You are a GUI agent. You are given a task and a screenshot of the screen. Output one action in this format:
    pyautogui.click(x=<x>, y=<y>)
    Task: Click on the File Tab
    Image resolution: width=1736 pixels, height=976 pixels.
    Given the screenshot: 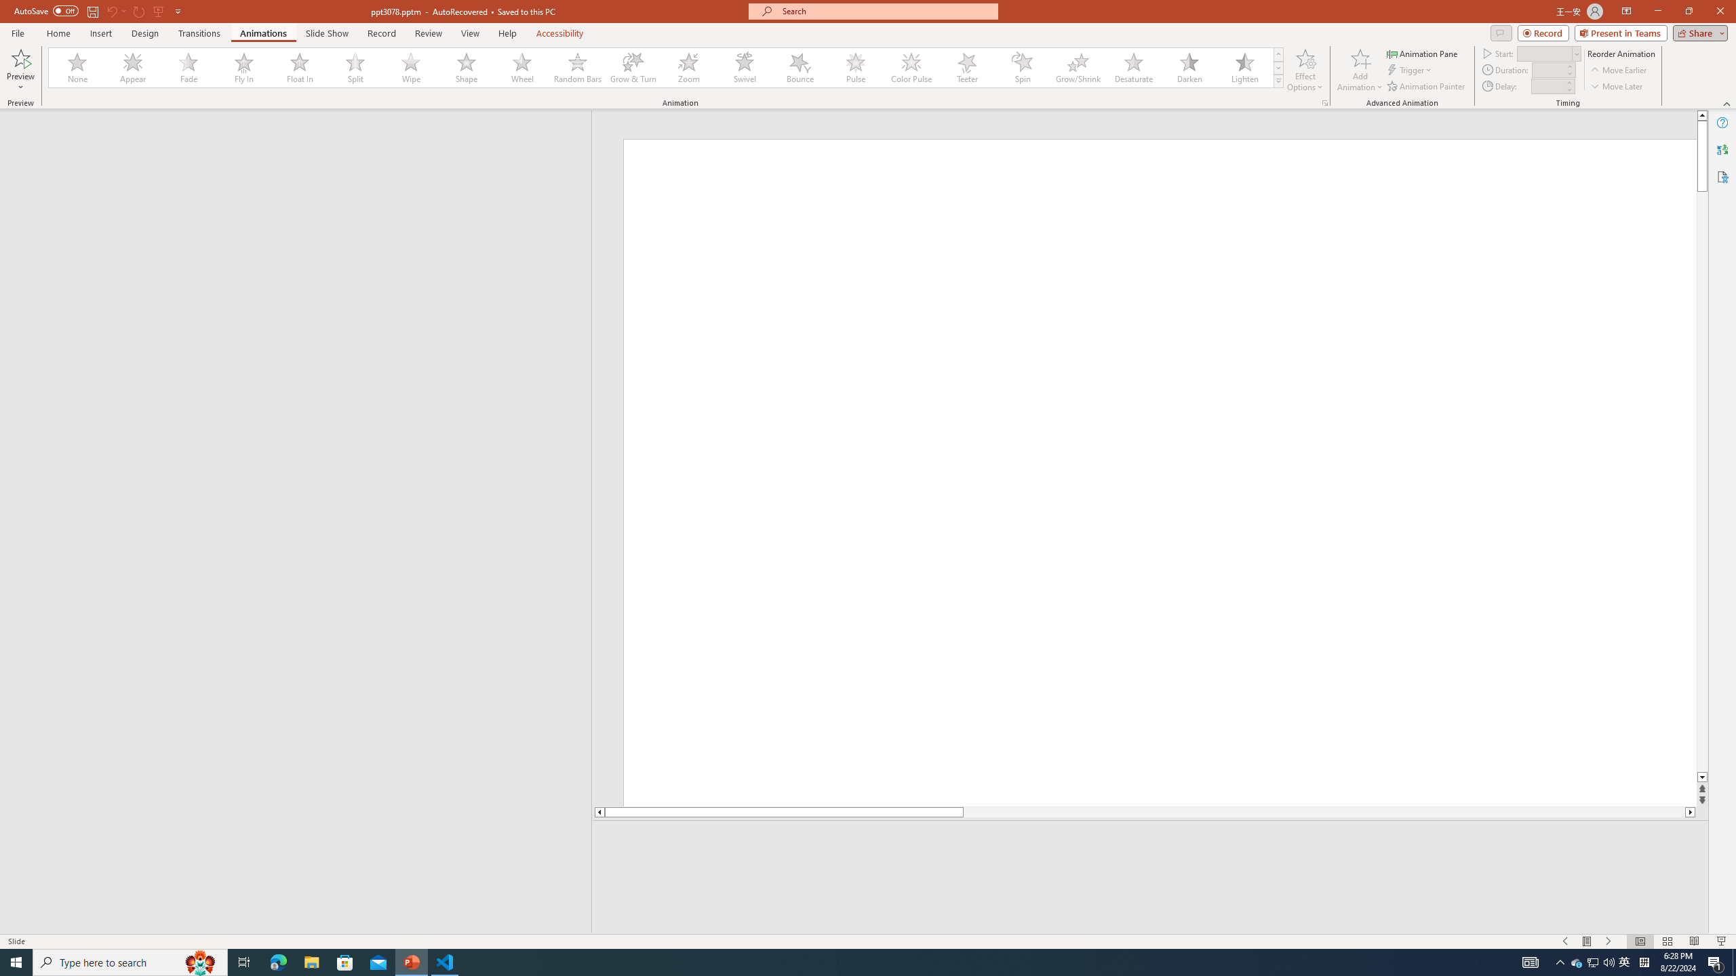 What is the action you would take?
    pyautogui.click(x=18, y=33)
    